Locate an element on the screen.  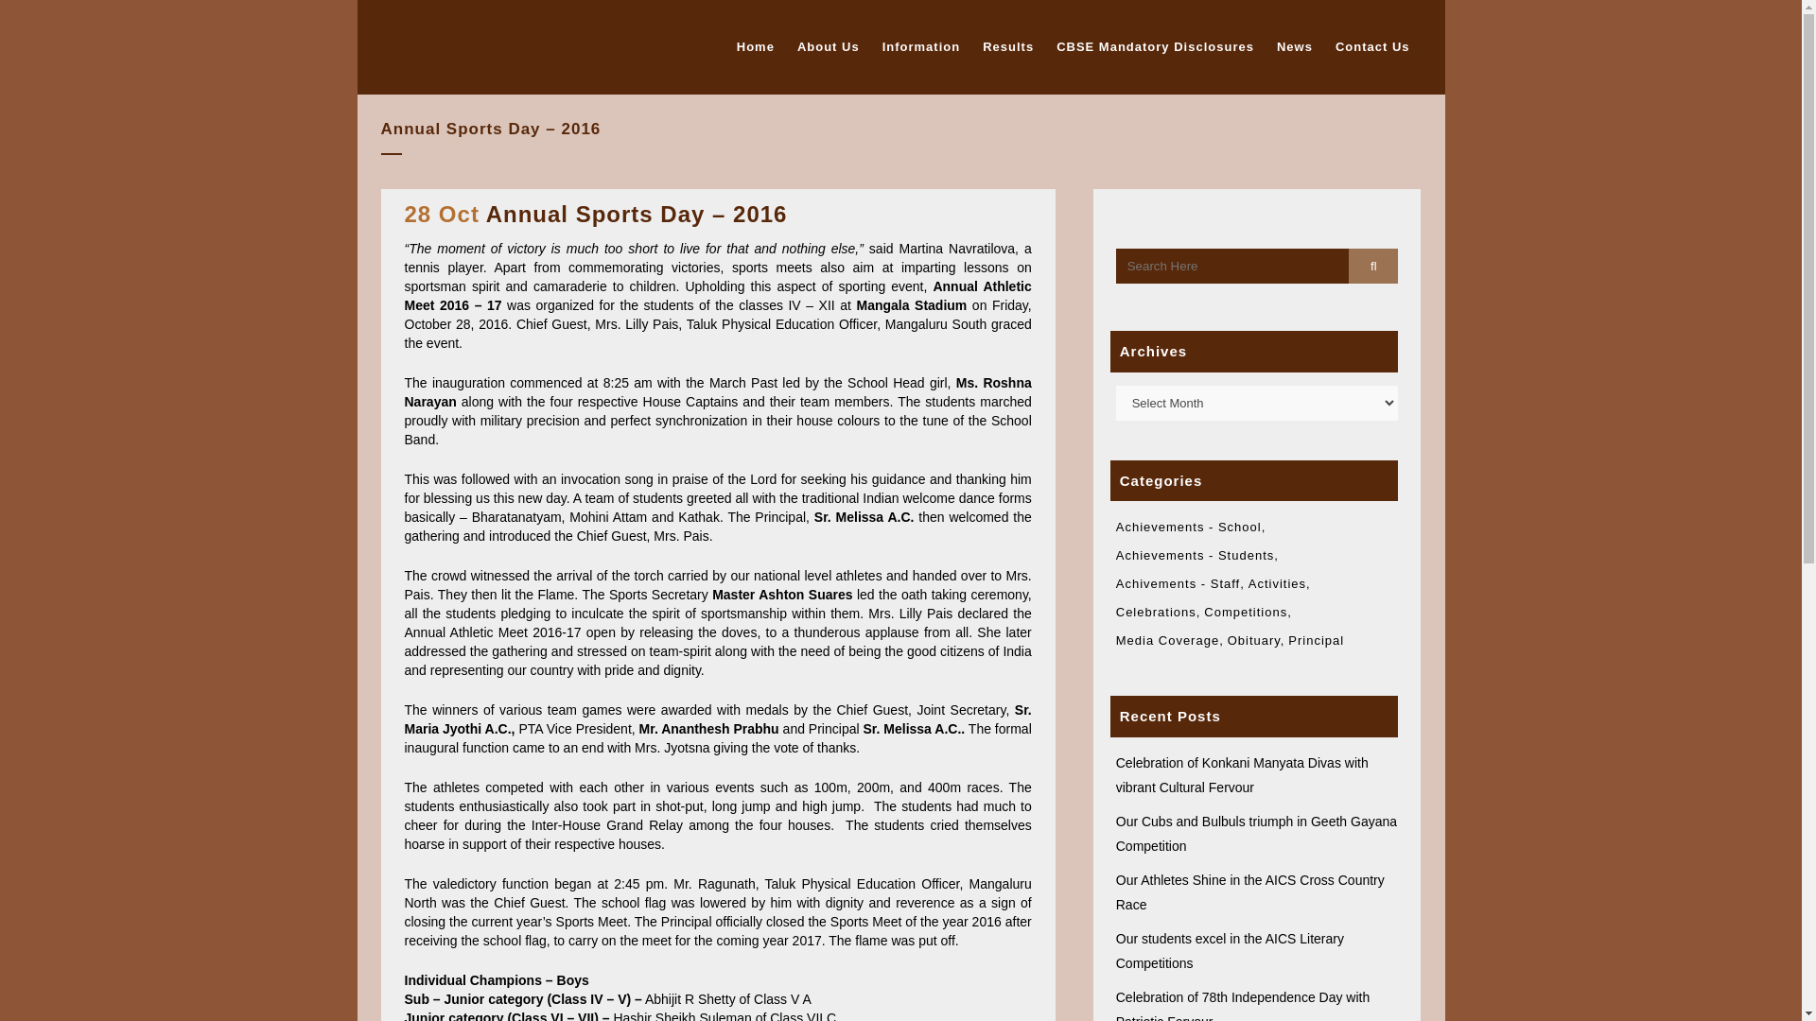
CBSE Mandatory Disclosures is located at coordinates (1156, 47).